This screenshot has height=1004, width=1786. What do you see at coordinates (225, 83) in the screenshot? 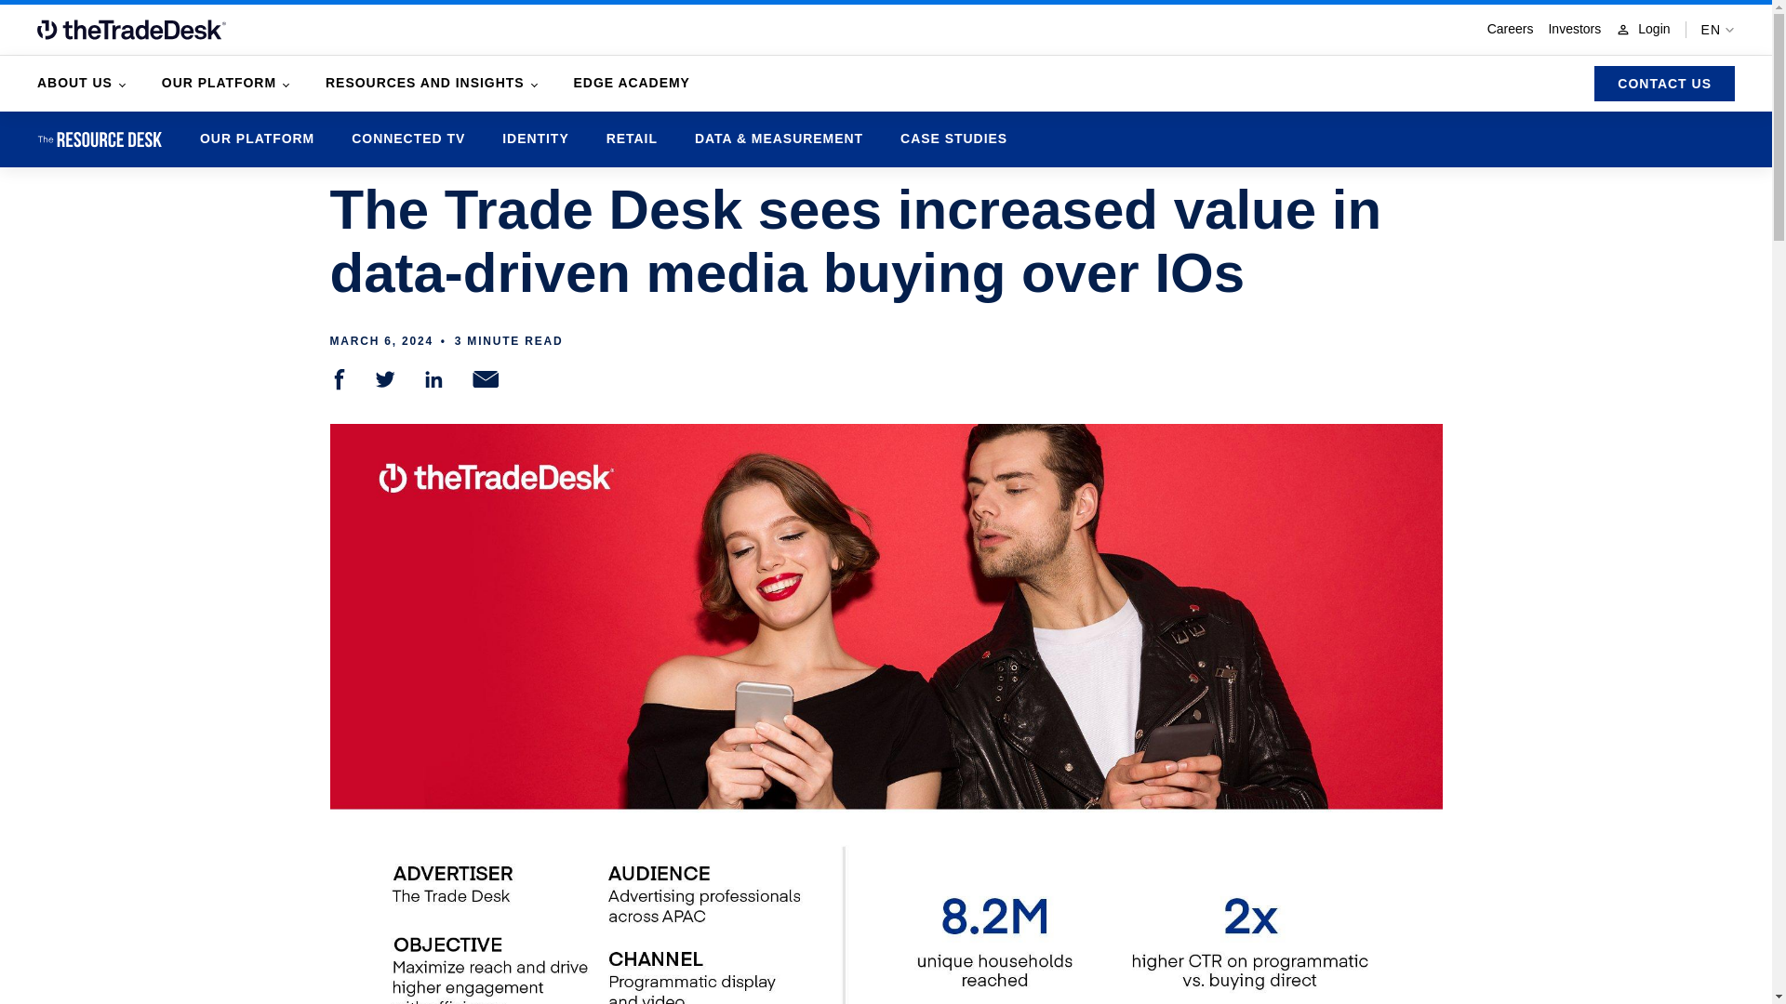
I see `OUR PLATFORM` at bounding box center [225, 83].